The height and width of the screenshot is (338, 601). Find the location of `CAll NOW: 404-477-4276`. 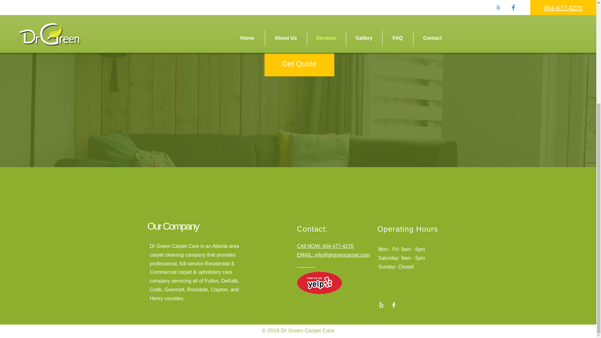

CAll NOW: 404-477-4276 is located at coordinates (325, 246).